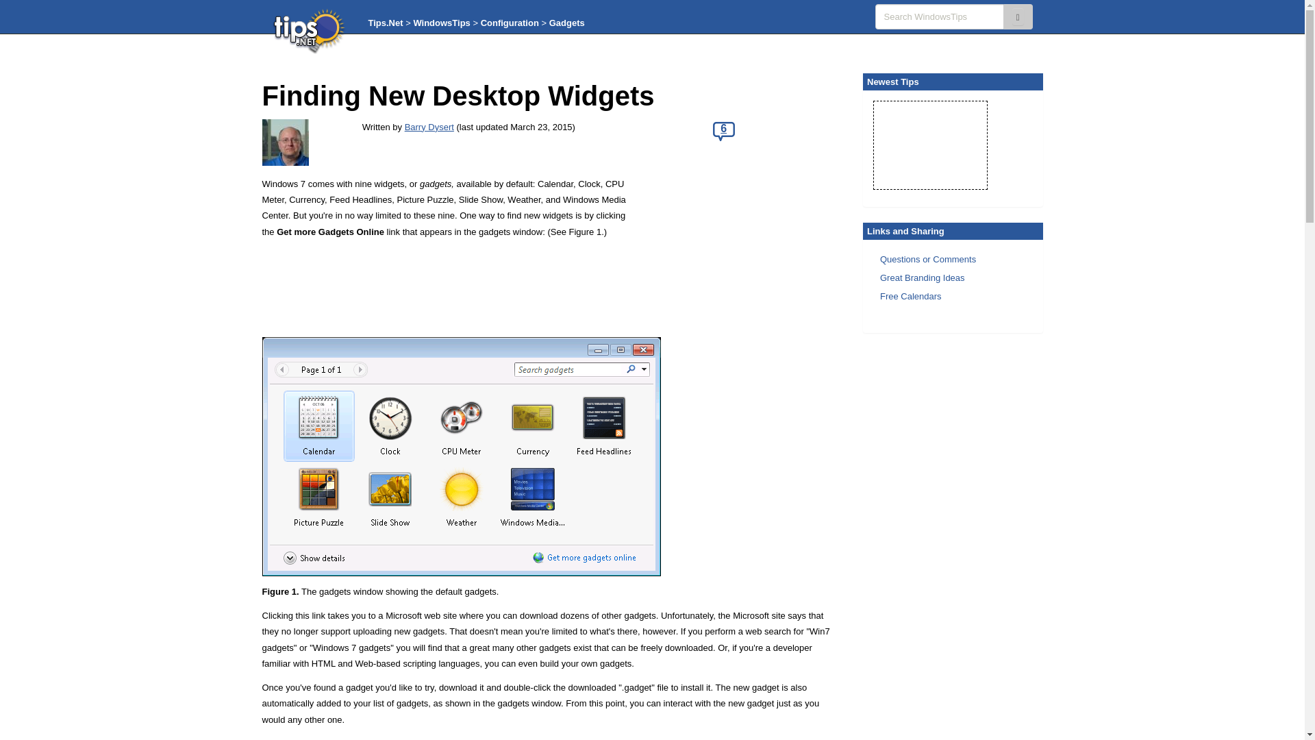 The image size is (1315, 740). Describe the element at coordinates (927, 258) in the screenshot. I see `Questions or Comments` at that location.